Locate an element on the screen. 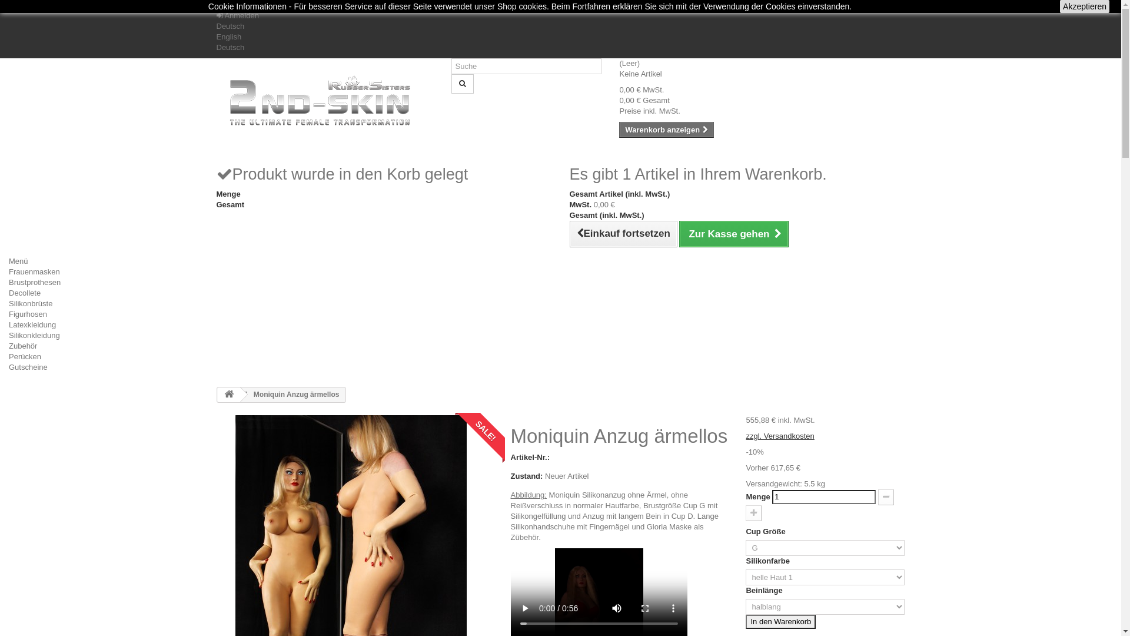 The height and width of the screenshot is (636, 1130). Decollete is located at coordinates (25, 293).